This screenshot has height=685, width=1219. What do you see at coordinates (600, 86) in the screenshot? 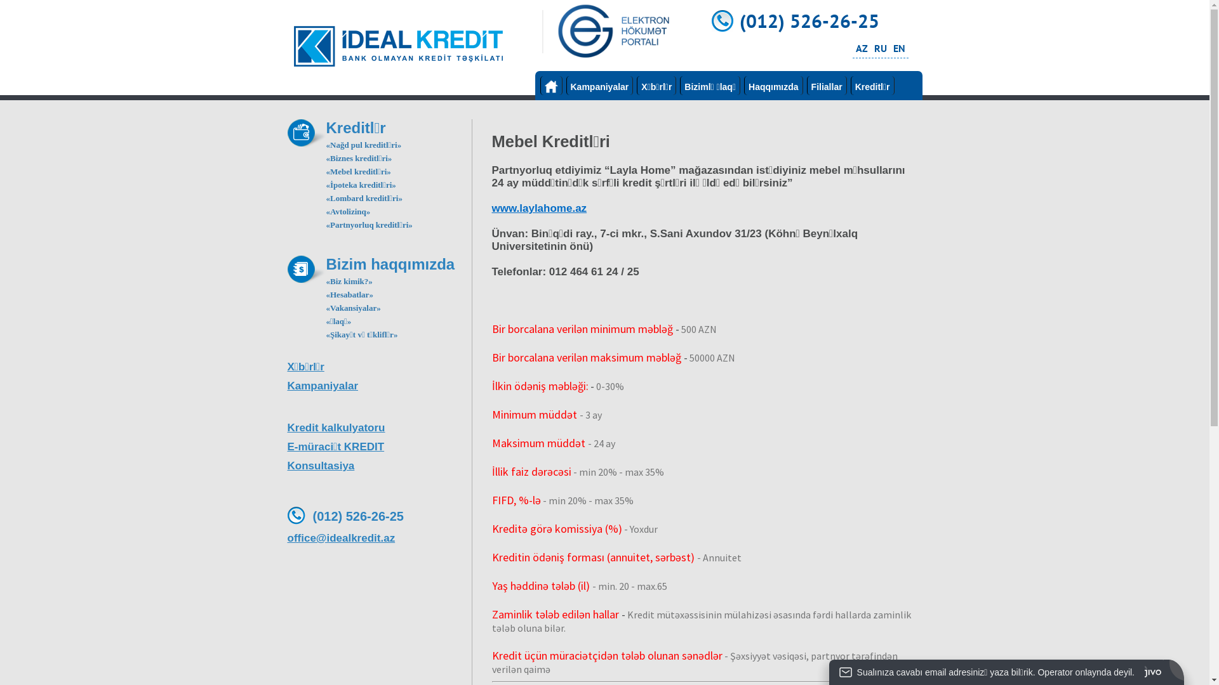
I see `Kampaniyalar` at bounding box center [600, 86].